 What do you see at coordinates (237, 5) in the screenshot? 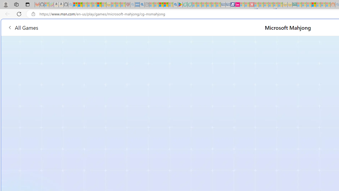
I see `Jobs - lastminute.com Investor Portal` at bounding box center [237, 5].